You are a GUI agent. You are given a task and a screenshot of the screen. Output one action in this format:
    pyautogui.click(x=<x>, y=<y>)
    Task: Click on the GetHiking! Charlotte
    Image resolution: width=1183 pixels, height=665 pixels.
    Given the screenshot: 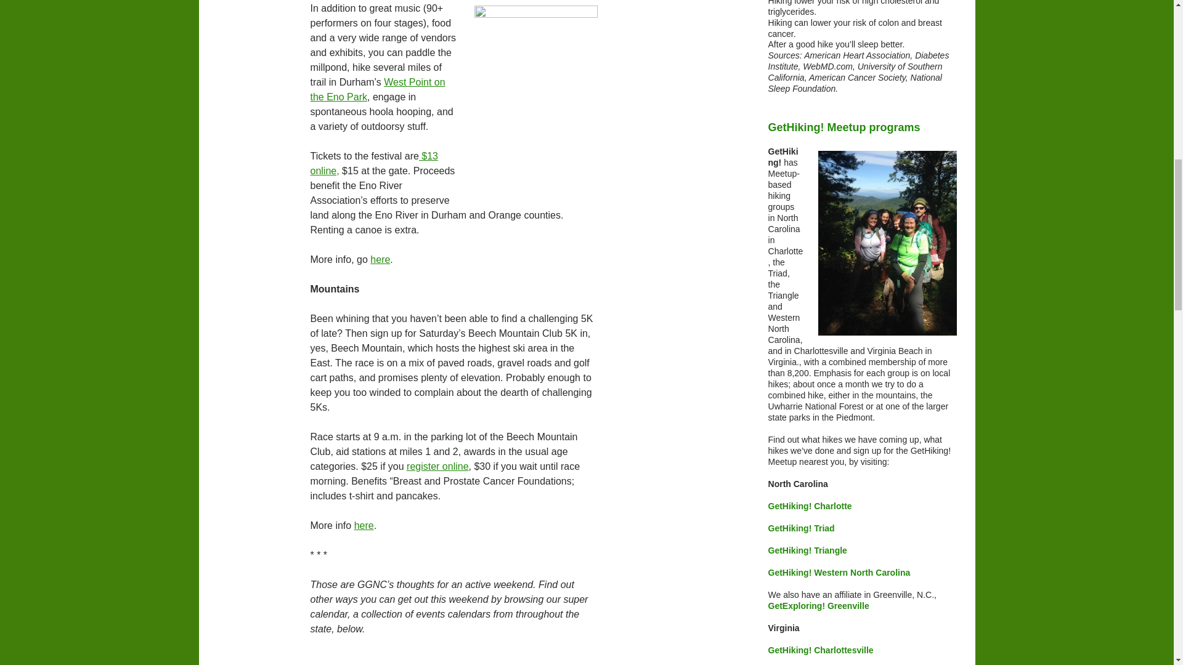 What is the action you would take?
    pyautogui.click(x=810, y=506)
    